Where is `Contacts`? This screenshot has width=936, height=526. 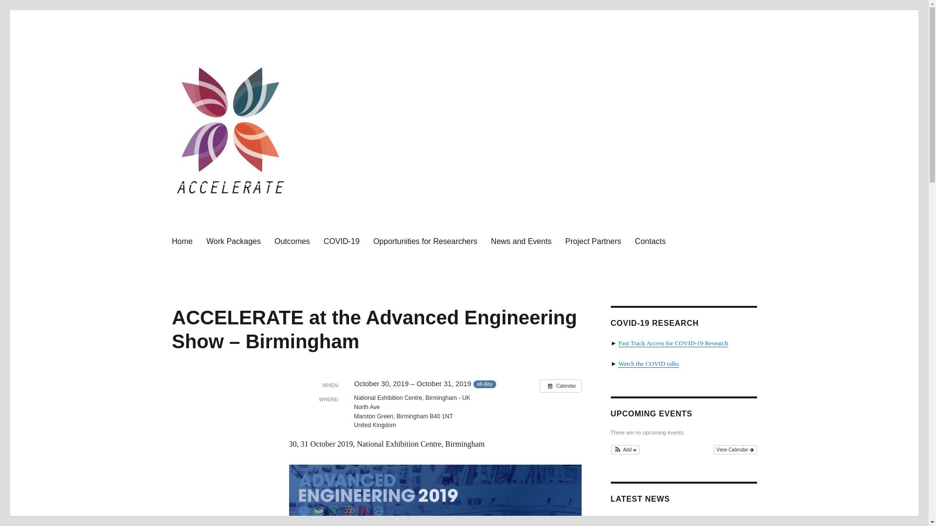
Contacts is located at coordinates (650, 241).